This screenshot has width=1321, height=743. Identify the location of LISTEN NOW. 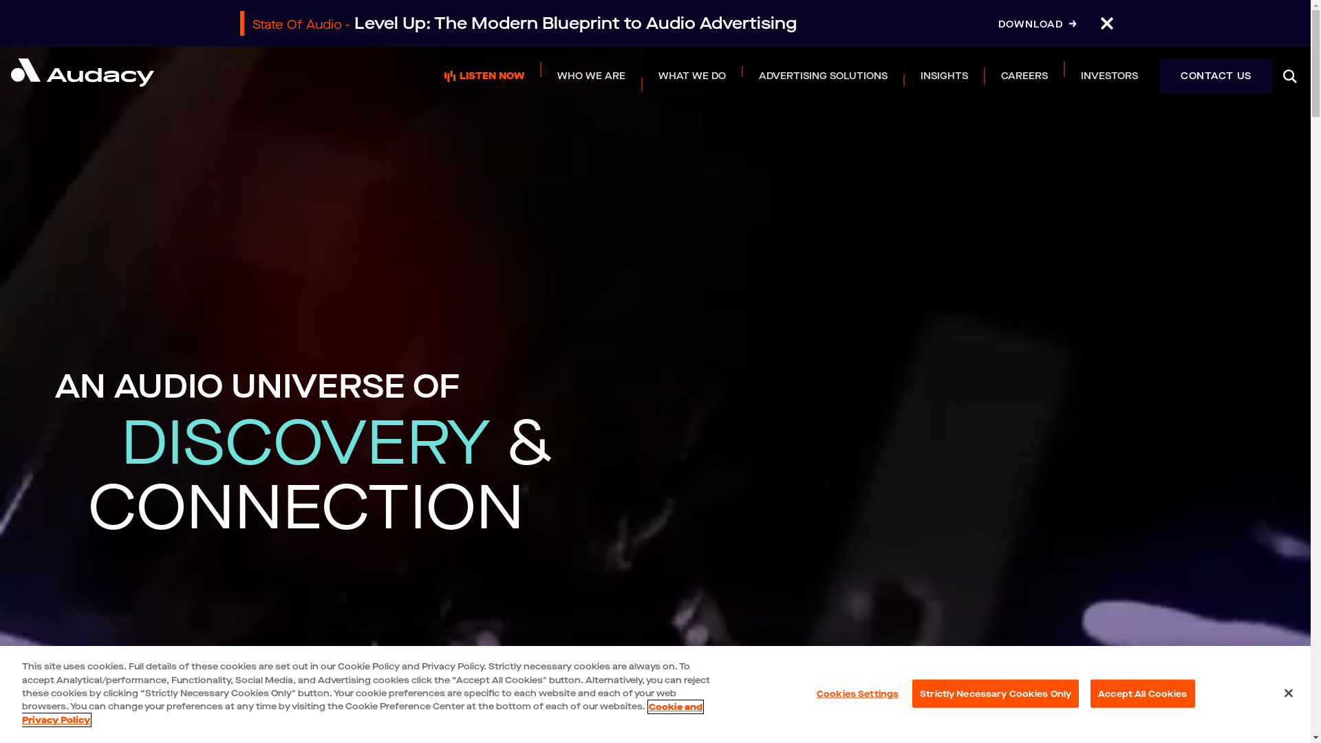
(484, 76).